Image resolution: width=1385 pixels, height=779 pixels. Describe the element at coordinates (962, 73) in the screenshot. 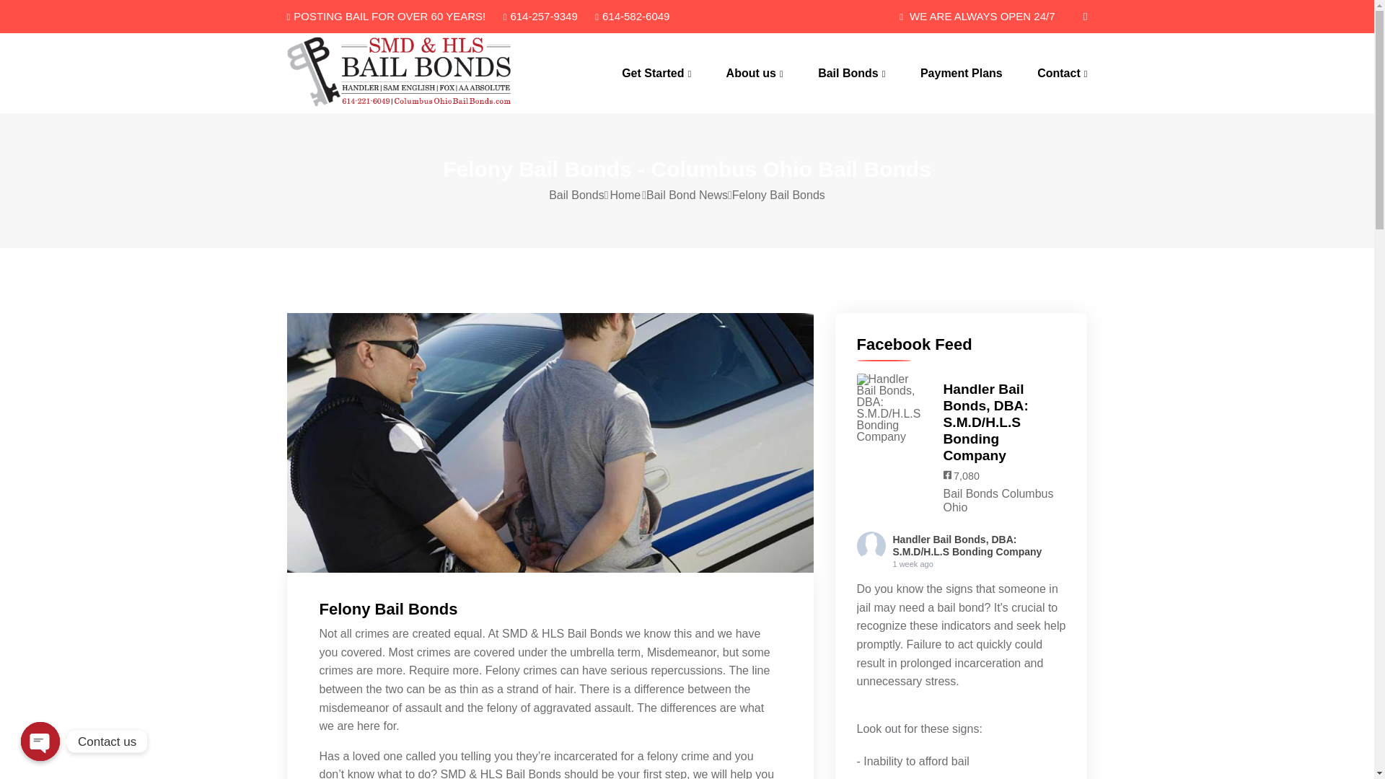

I see `Payment Plans` at that location.